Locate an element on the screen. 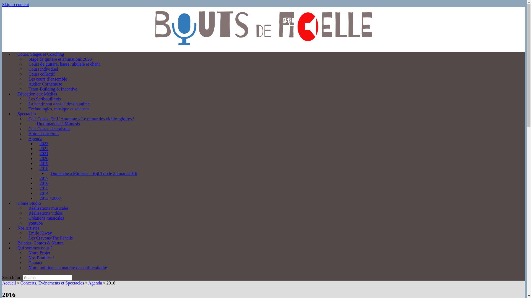 The image size is (531, 298). Skip to content is located at coordinates (15, 4).